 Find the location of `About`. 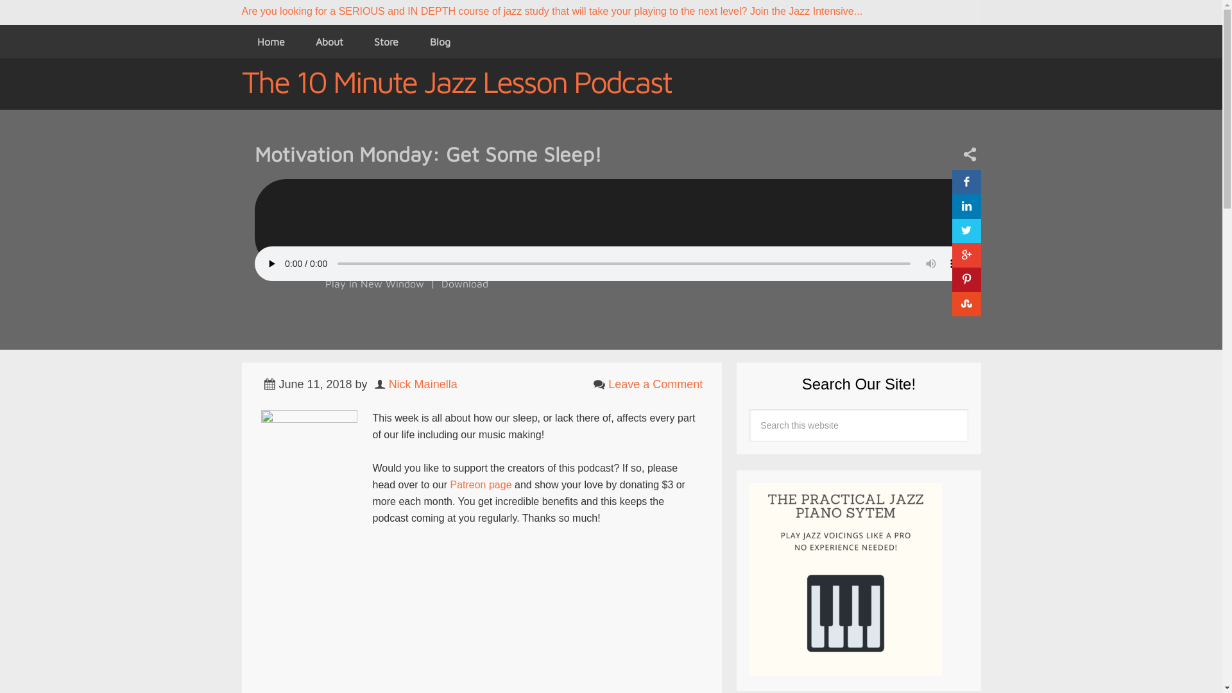

About is located at coordinates (330, 41).